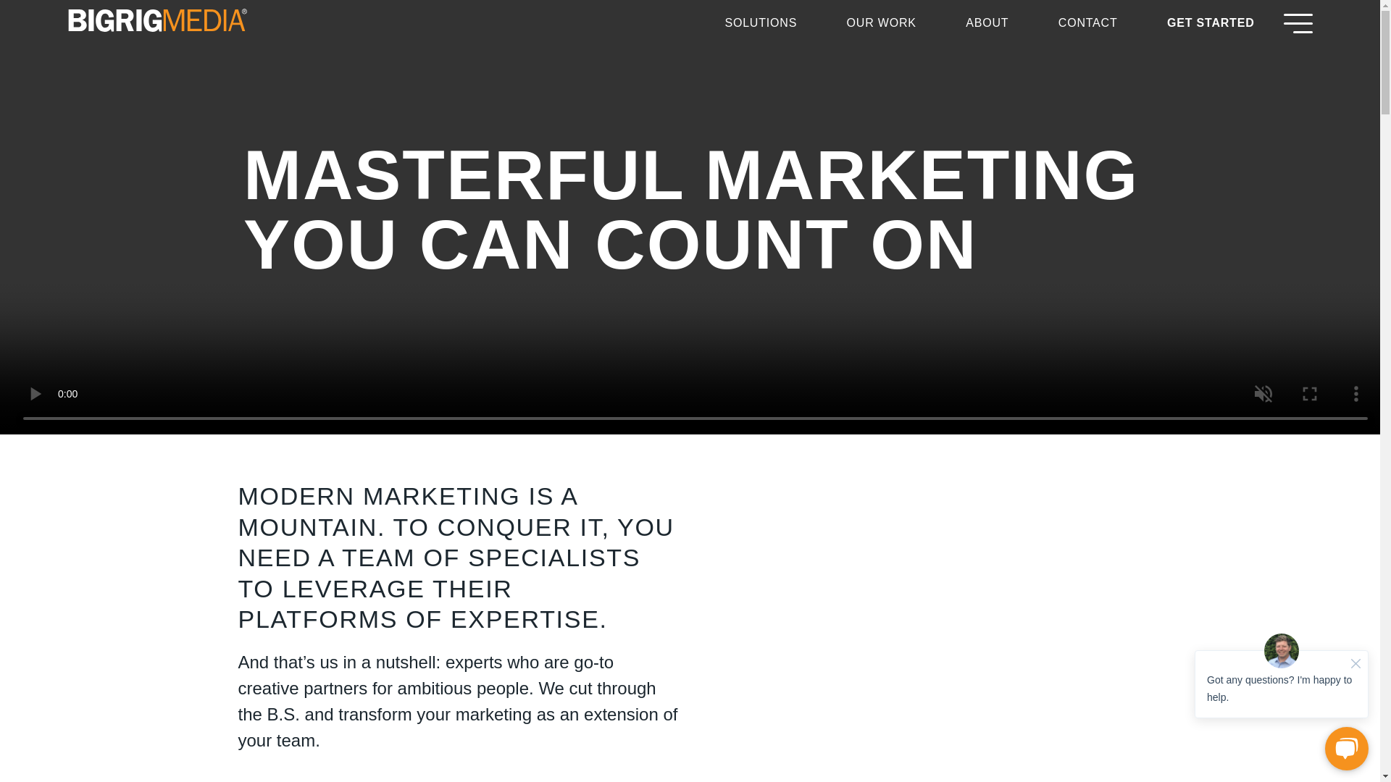  Describe the element at coordinates (1210, 22) in the screenshot. I see `GET STARTED` at that location.